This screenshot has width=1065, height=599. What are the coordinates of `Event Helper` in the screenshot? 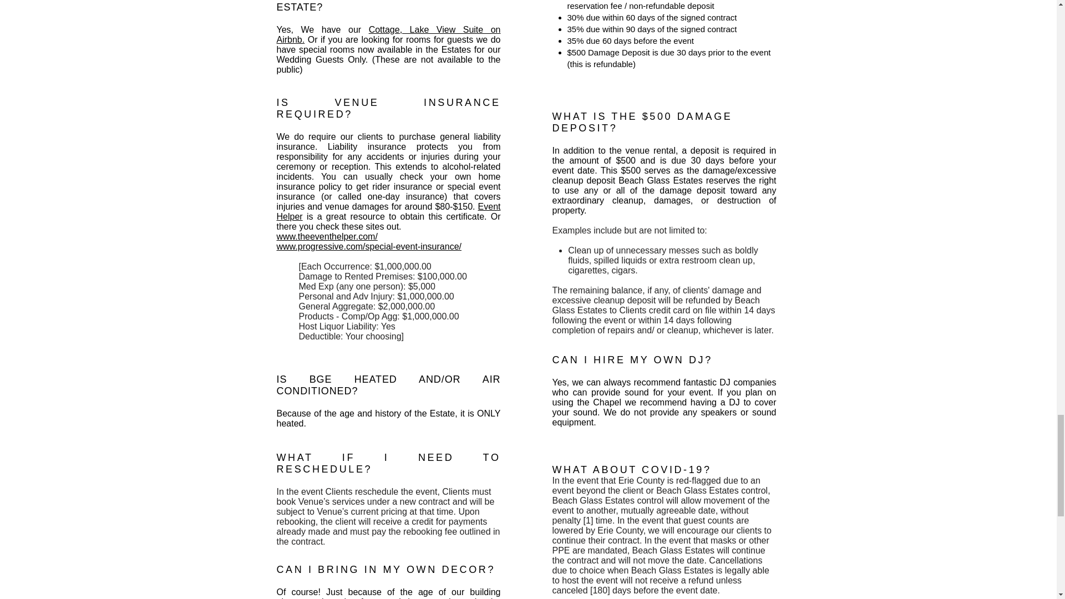 It's located at (388, 211).